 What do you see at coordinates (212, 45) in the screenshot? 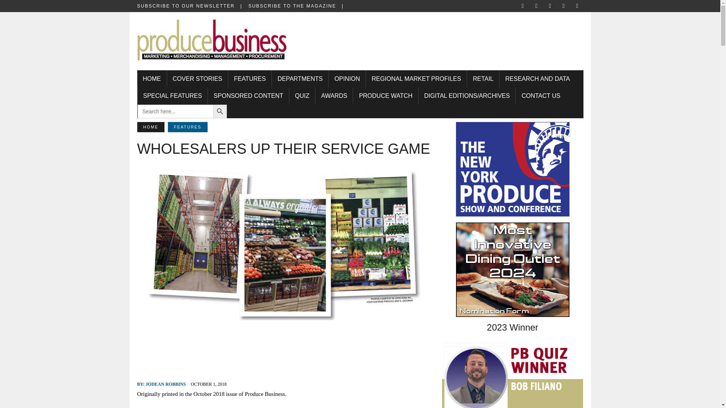
I see `Produce Business` at bounding box center [212, 45].